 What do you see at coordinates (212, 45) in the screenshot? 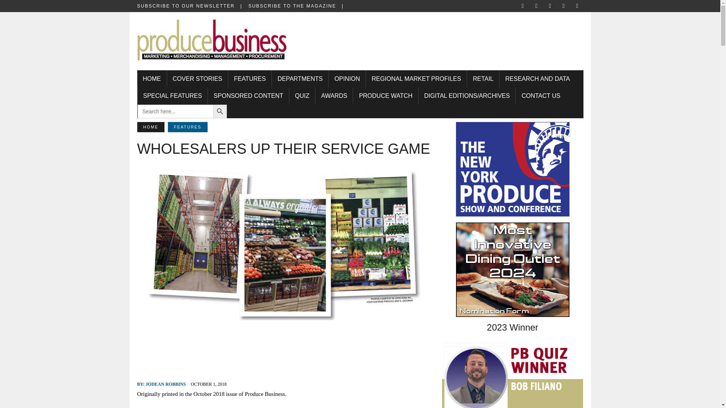
I see `Produce Business` at bounding box center [212, 45].